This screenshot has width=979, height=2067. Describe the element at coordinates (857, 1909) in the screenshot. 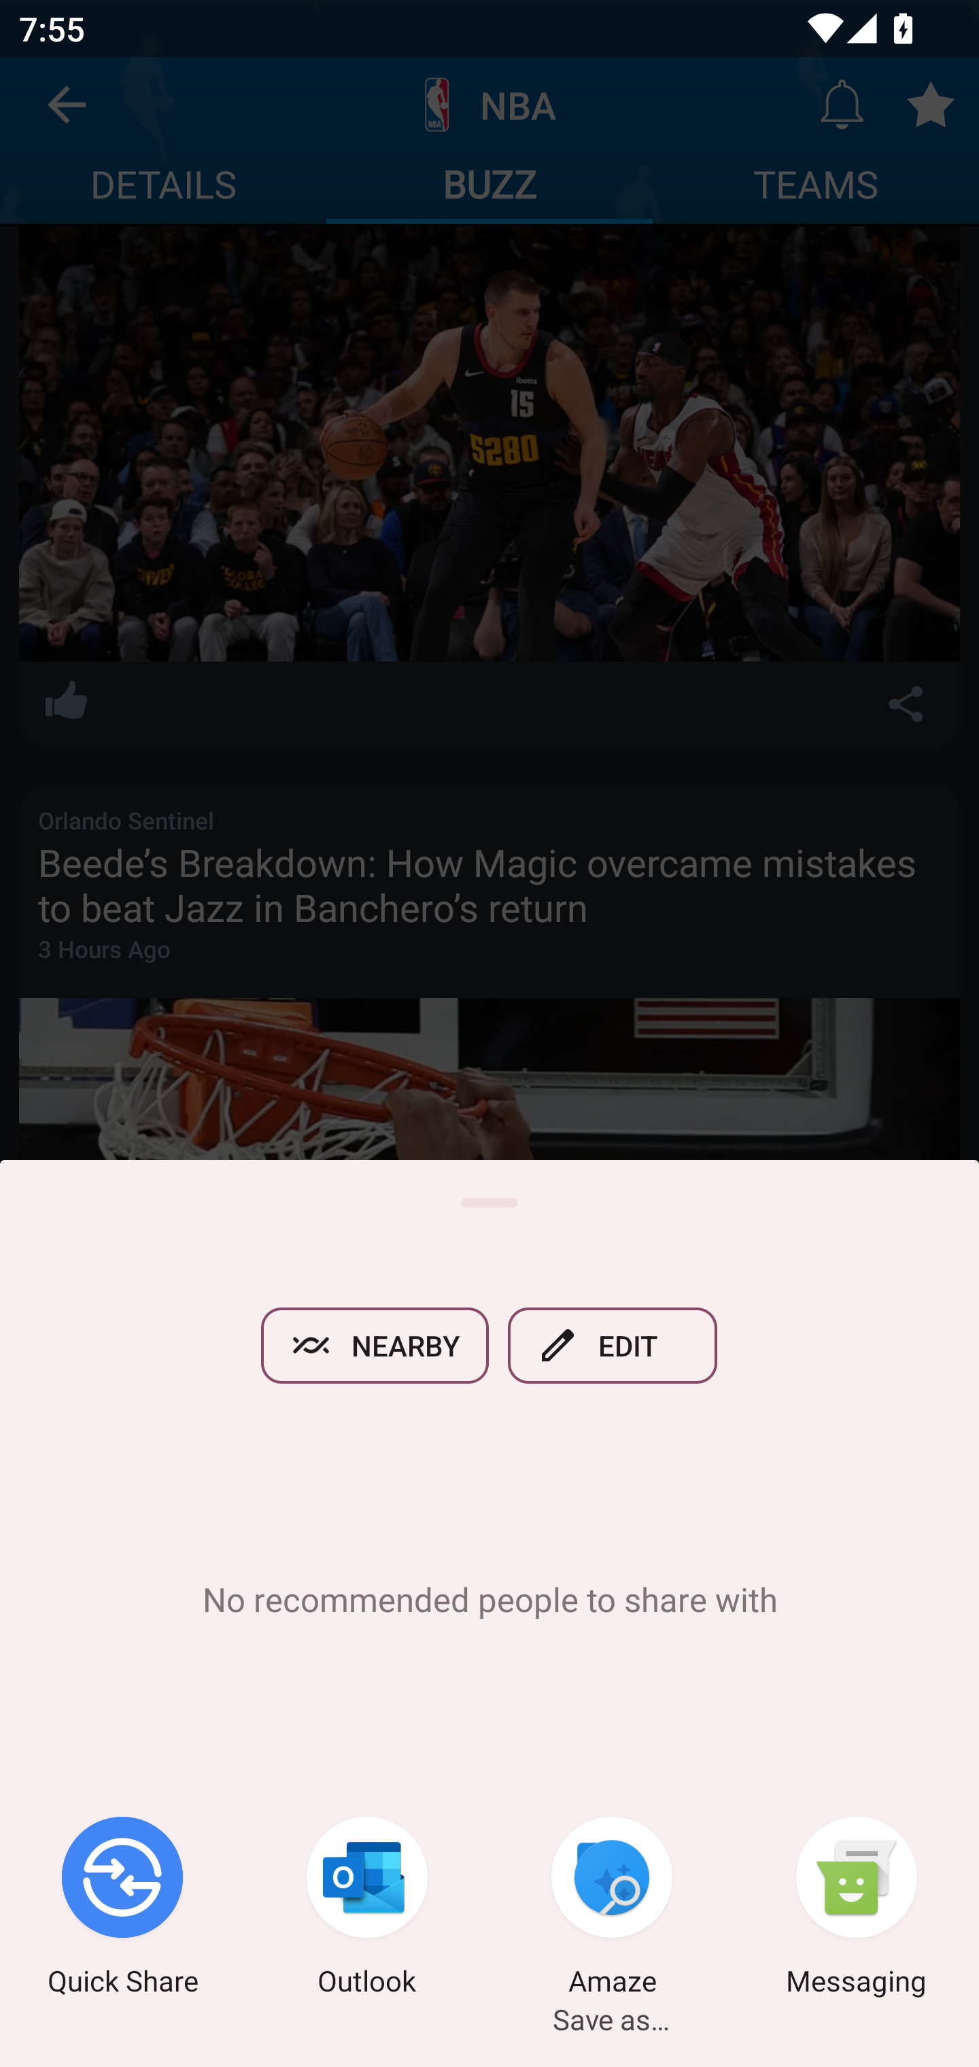

I see `Messaging` at that location.